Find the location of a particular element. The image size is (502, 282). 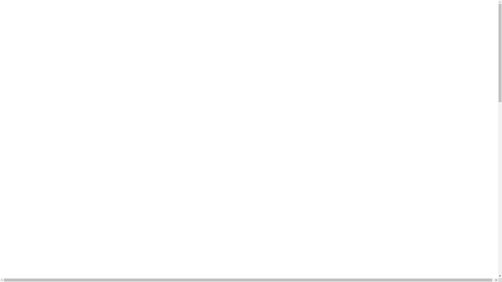

to Top is located at coordinates (7, 174).